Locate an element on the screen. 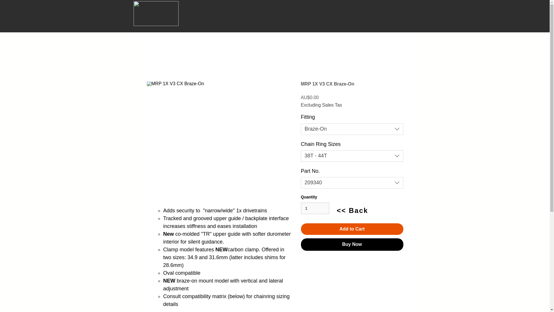 This screenshot has height=312, width=554. 1 is located at coordinates (315, 208).